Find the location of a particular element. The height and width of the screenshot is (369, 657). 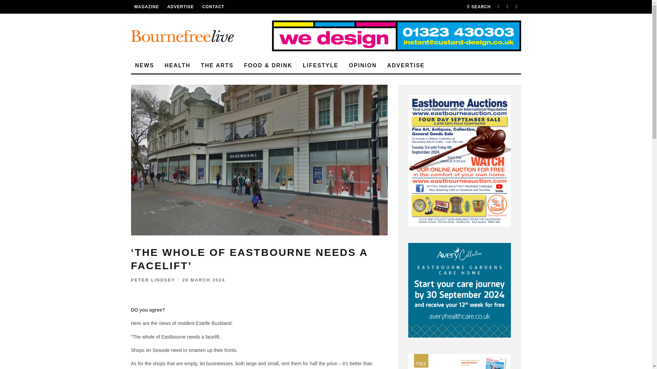

MAGAZINE is located at coordinates (146, 7).